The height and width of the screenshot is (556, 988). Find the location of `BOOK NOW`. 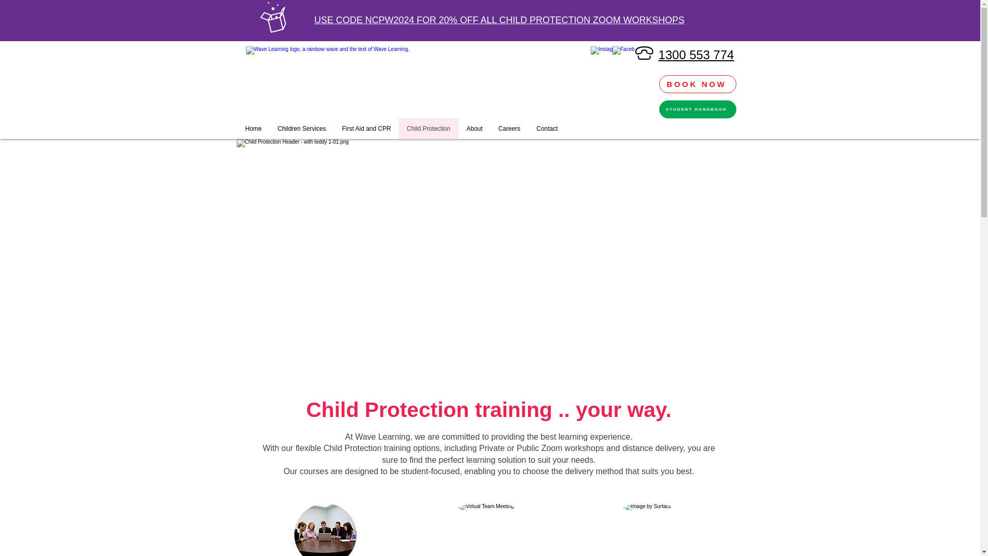

BOOK NOW is located at coordinates (697, 84).